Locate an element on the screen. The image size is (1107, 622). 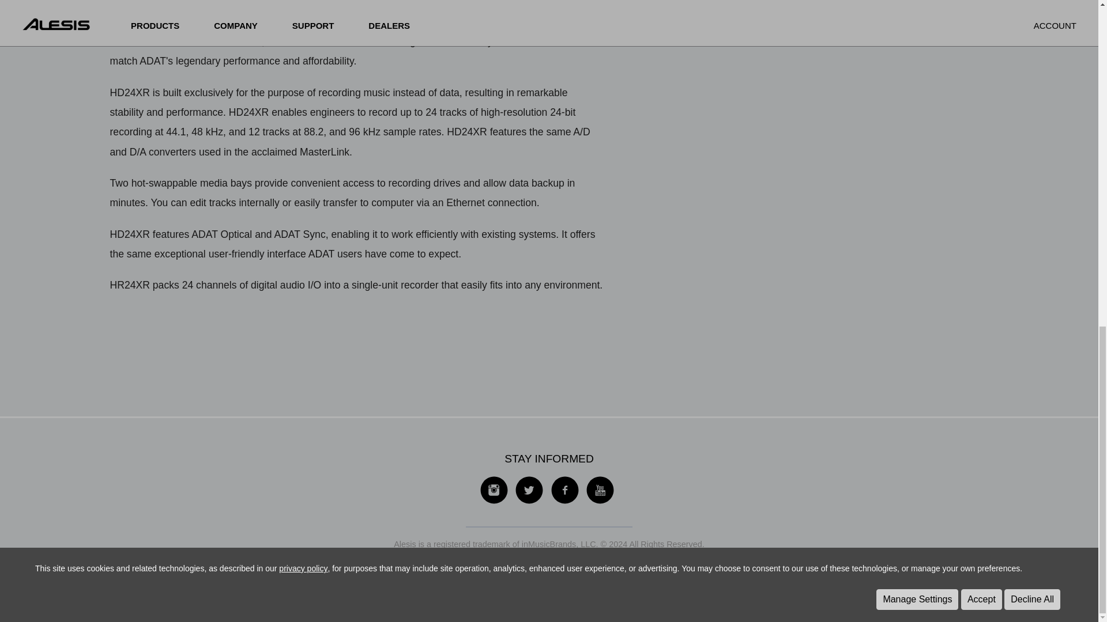
Instagram is located at coordinates (494, 501).